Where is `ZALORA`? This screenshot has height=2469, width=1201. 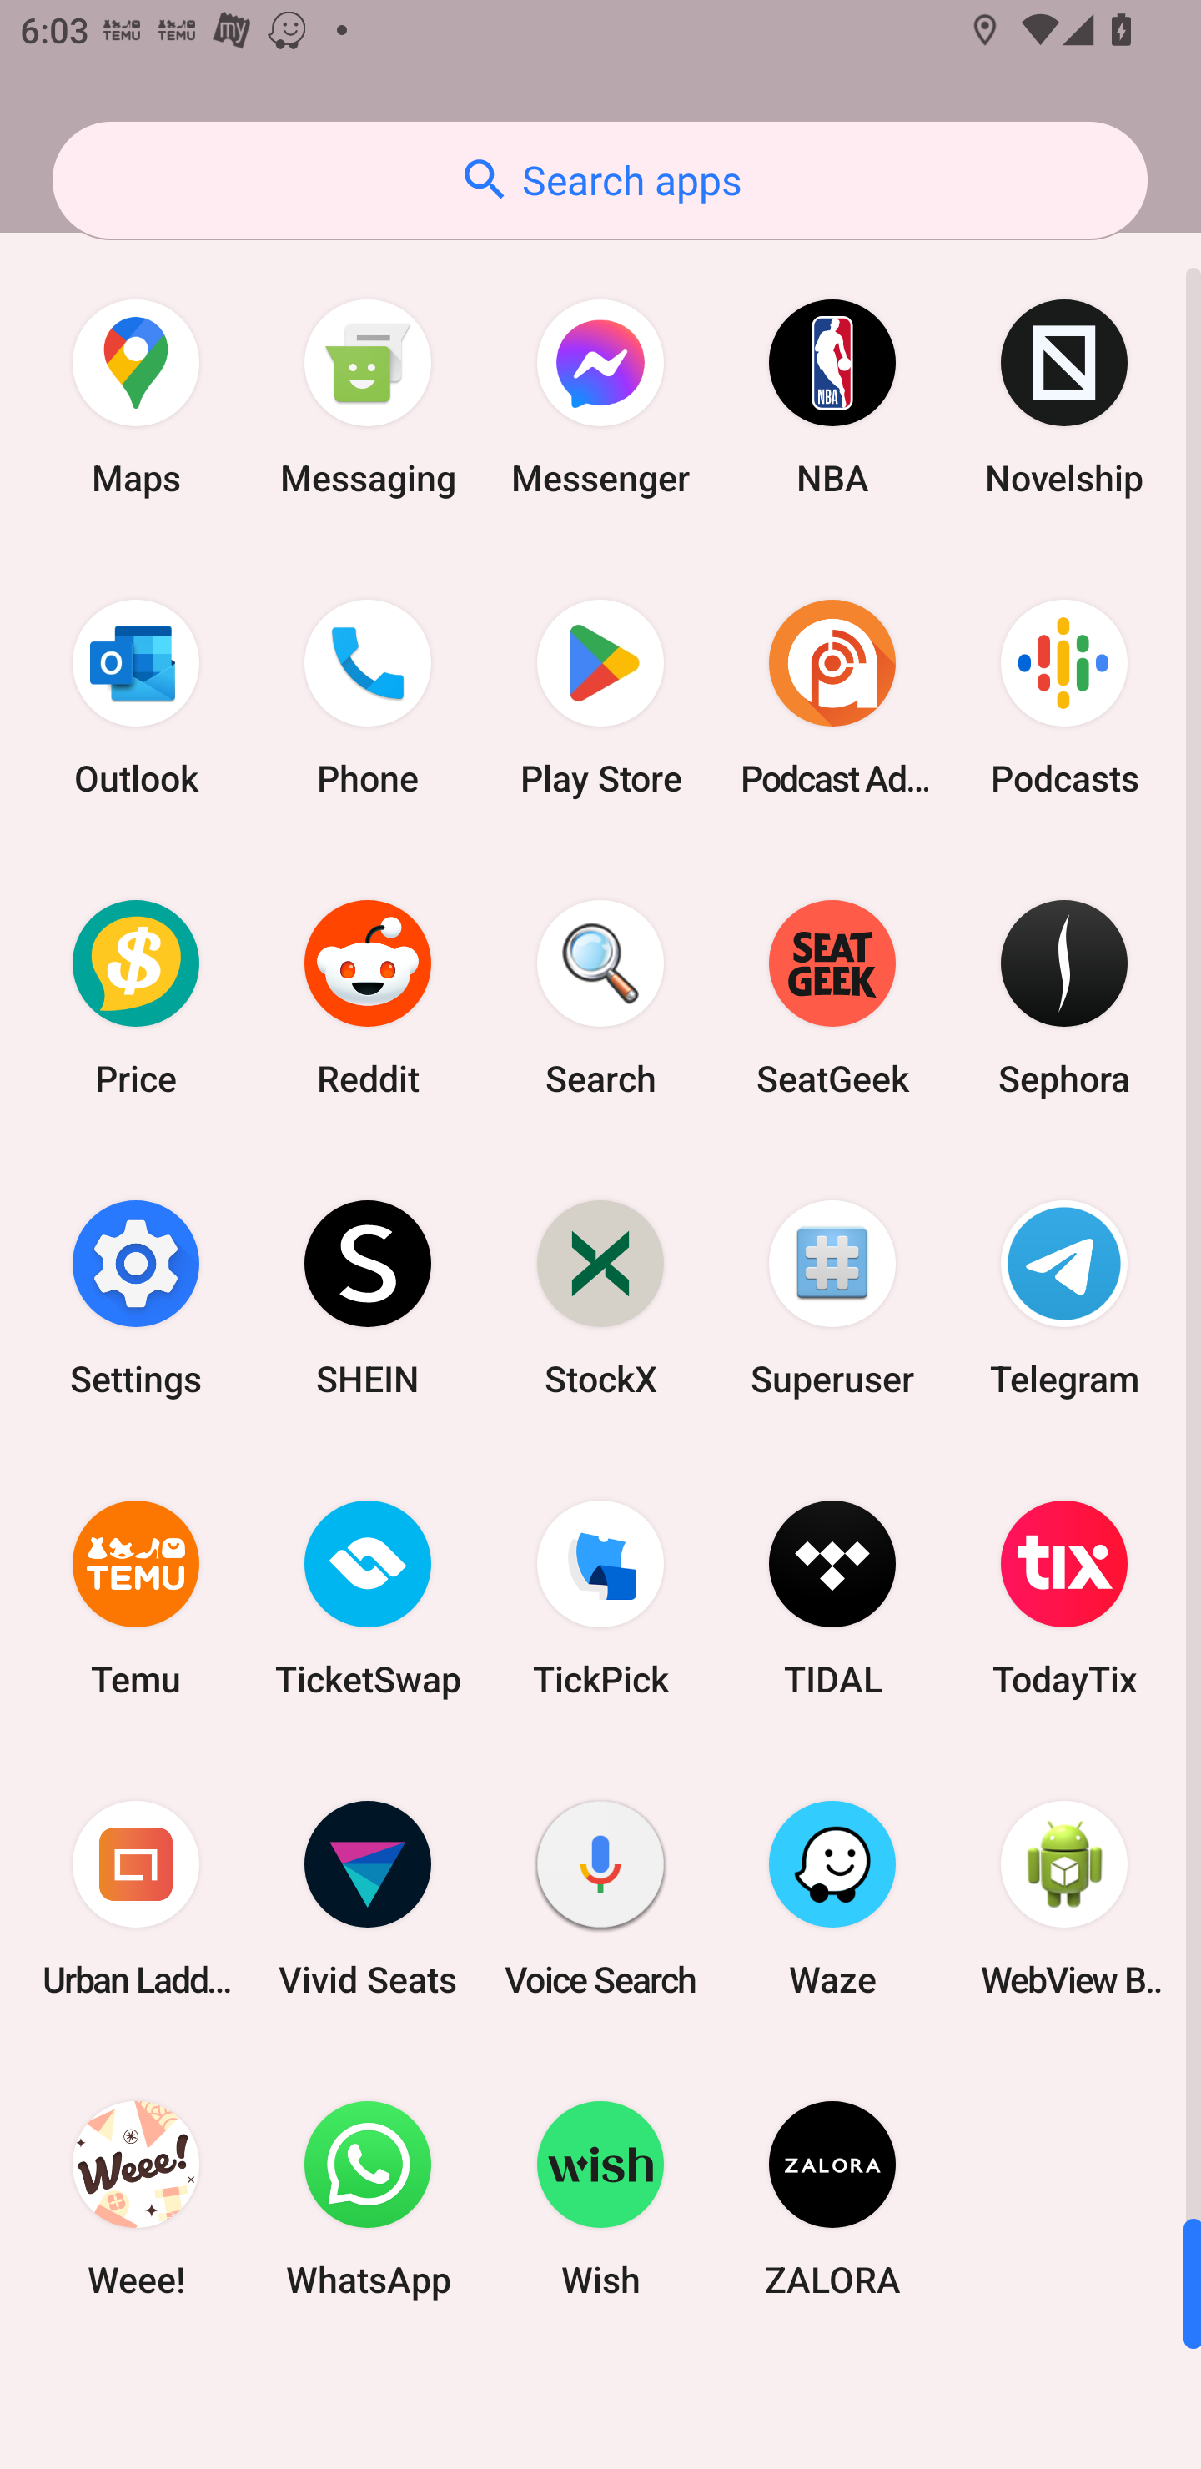 ZALORA is located at coordinates (832, 2198).